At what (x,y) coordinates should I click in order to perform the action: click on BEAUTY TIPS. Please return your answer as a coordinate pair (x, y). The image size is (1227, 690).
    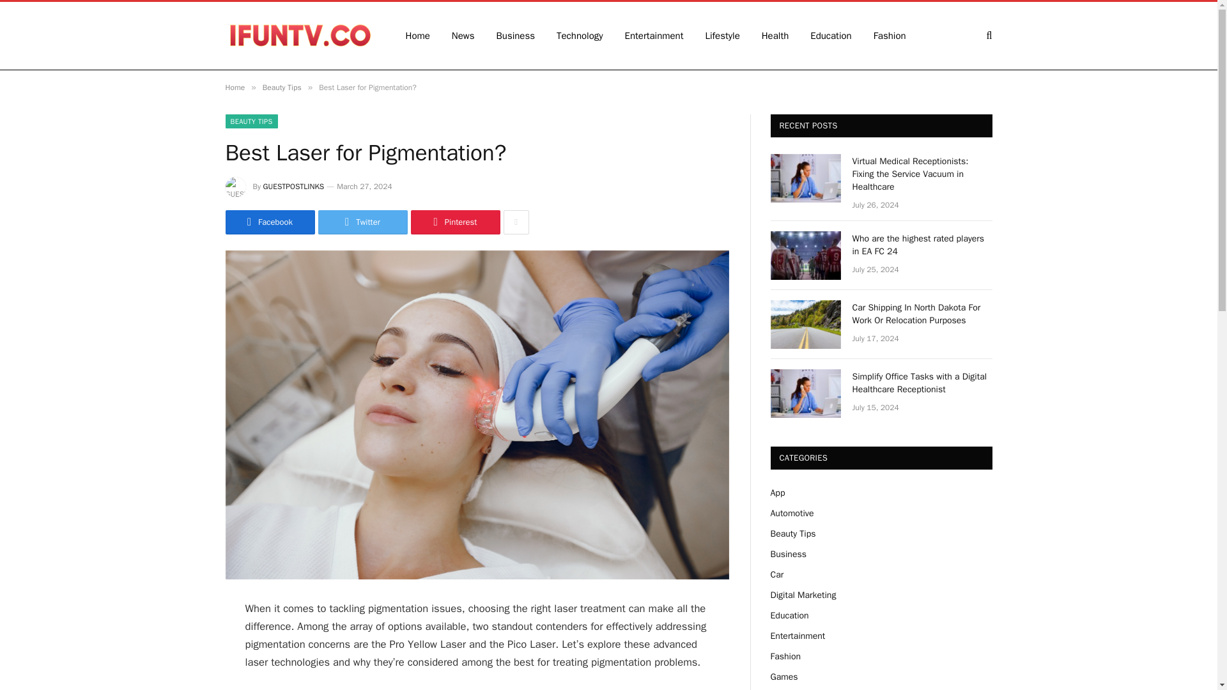
    Looking at the image, I should click on (251, 121).